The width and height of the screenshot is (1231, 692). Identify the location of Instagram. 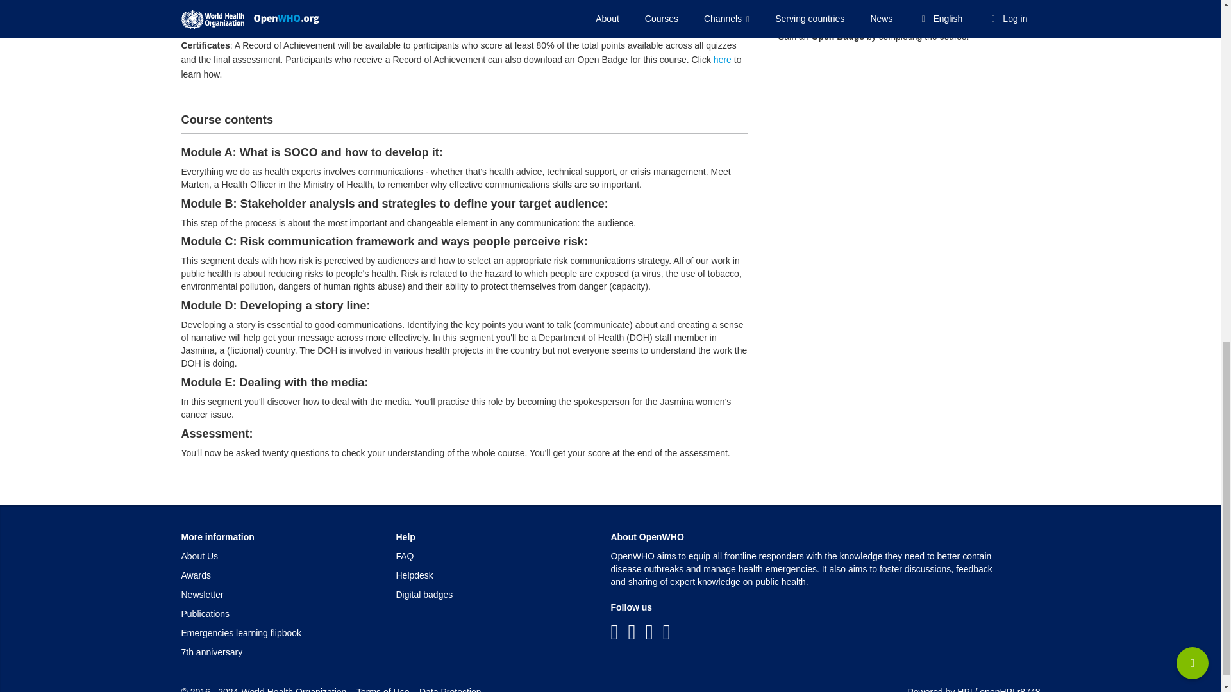
(667, 632).